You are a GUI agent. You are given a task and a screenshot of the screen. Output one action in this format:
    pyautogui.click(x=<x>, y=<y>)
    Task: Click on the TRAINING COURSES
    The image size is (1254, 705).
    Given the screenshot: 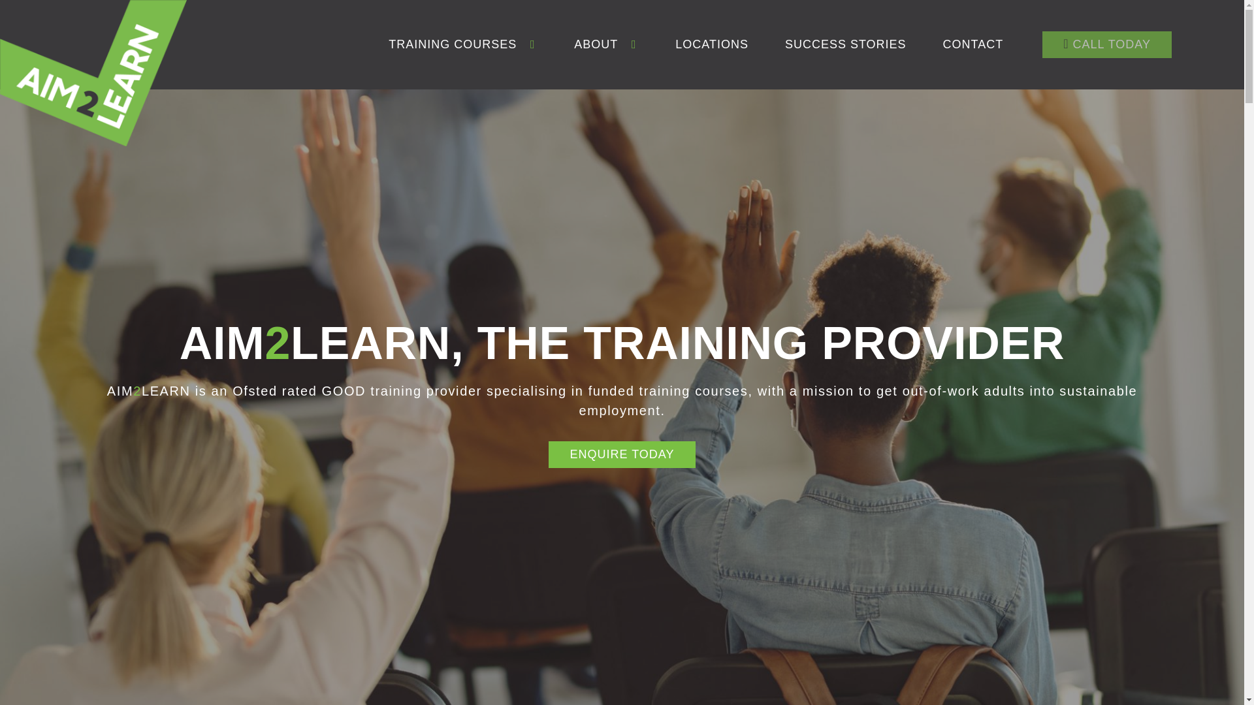 What is the action you would take?
    pyautogui.click(x=453, y=44)
    